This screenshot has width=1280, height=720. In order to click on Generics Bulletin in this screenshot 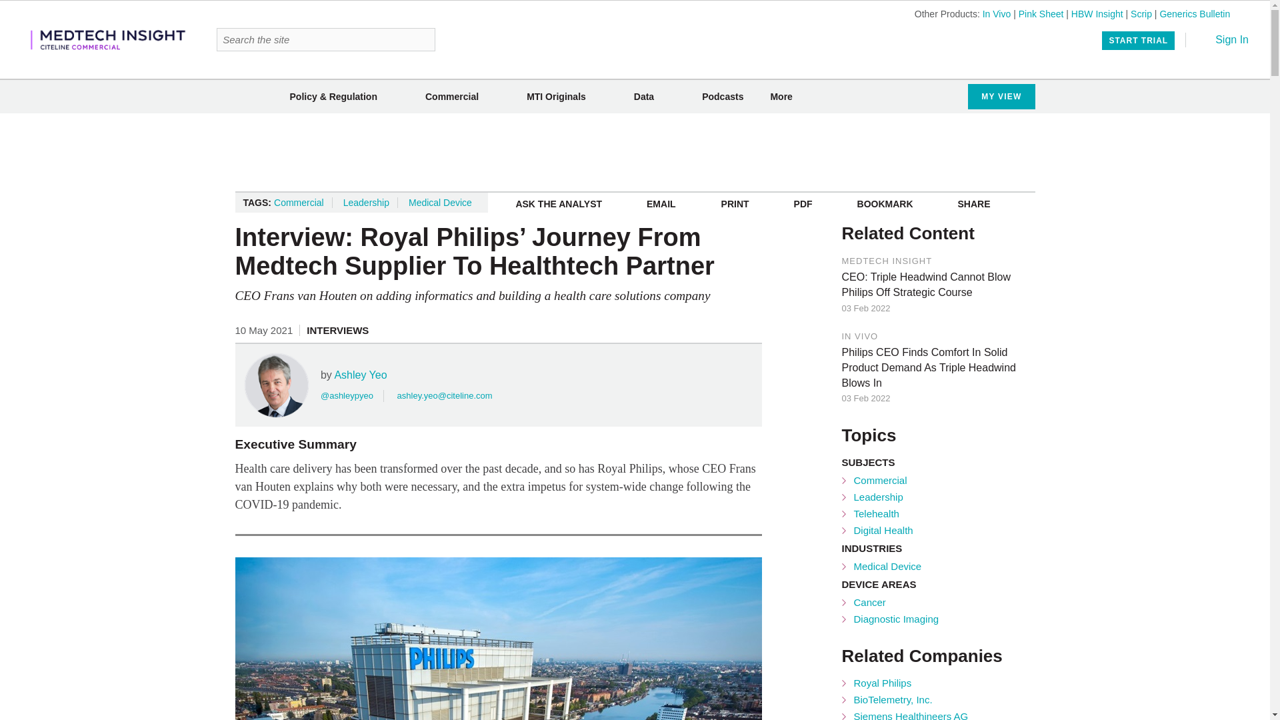, I will do `click(1195, 13)`.